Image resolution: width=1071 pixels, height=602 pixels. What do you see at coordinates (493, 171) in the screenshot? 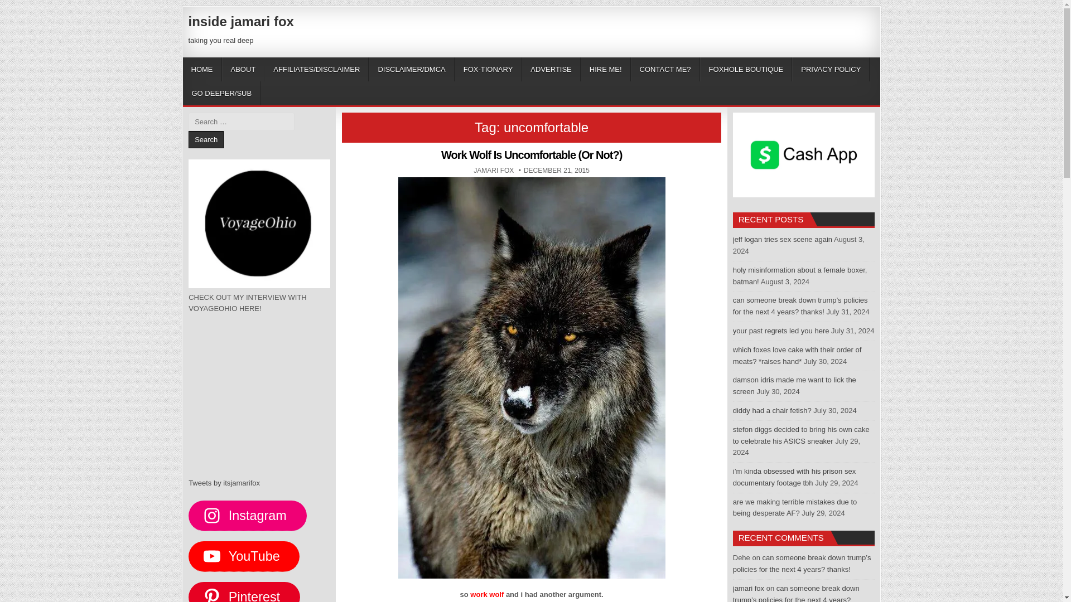
I see `HOME` at bounding box center [493, 171].